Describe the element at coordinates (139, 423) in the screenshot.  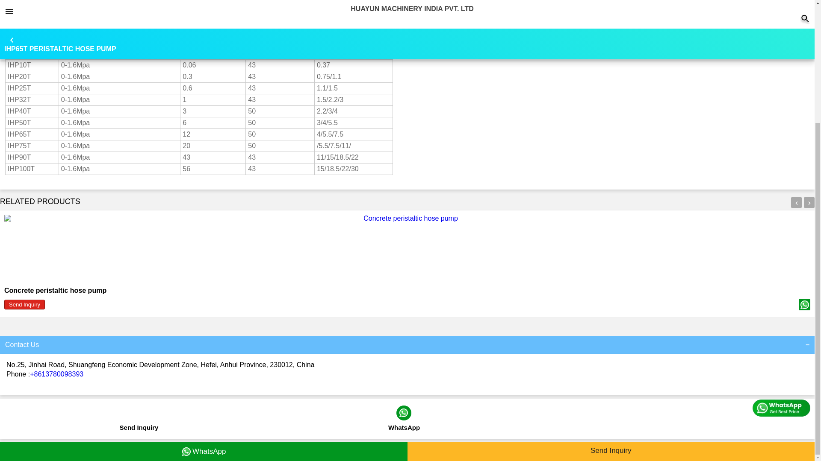
I see `Send Inquiry` at that location.